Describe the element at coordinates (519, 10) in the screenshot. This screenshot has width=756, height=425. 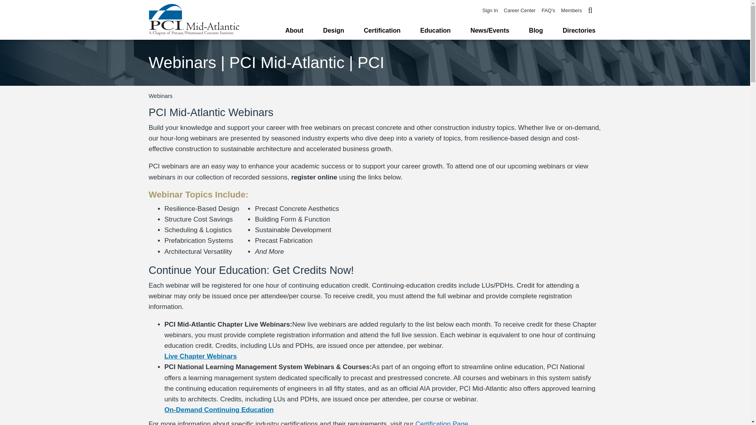
I see `Career Center` at that location.